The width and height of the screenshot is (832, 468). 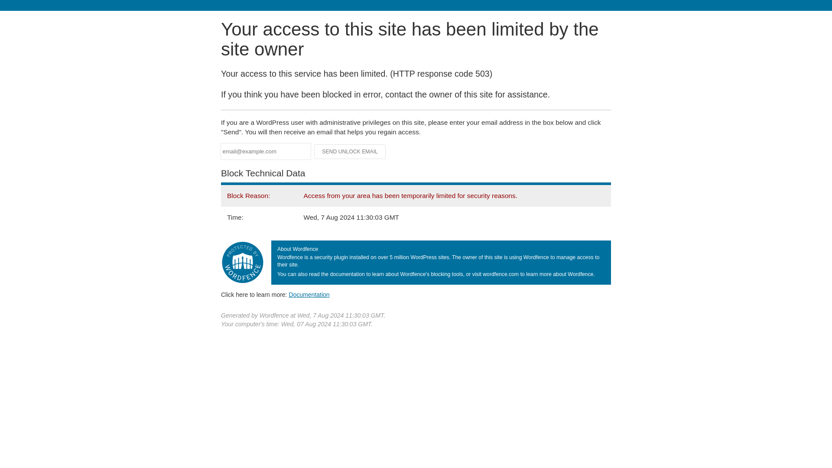 What do you see at coordinates (350, 152) in the screenshot?
I see `Send Unlock Email` at bounding box center [350, 152].